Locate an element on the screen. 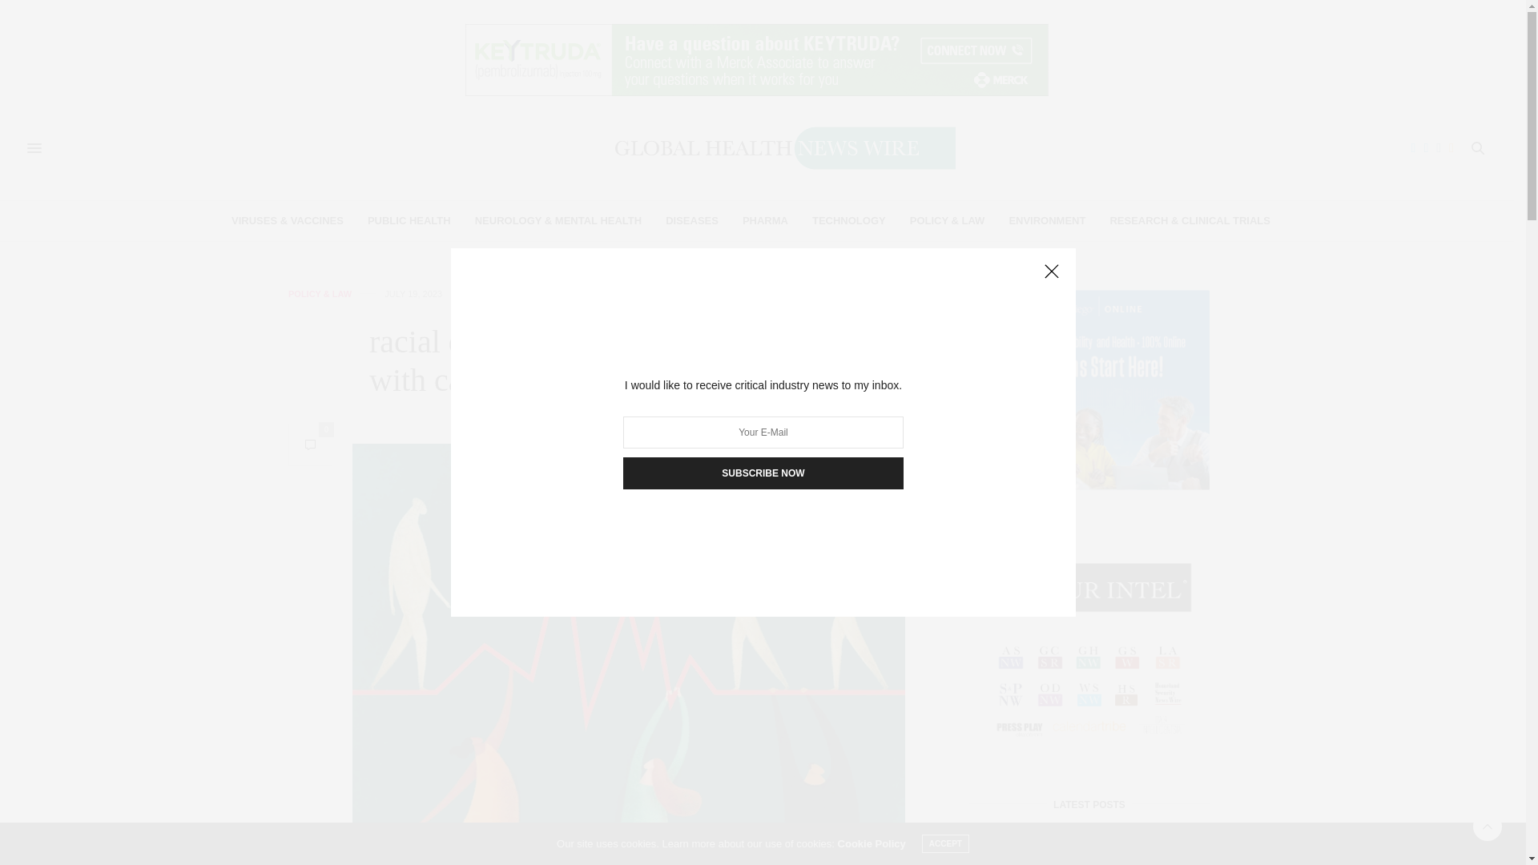  Global Health News Wire is located at coordinates (756, 148).